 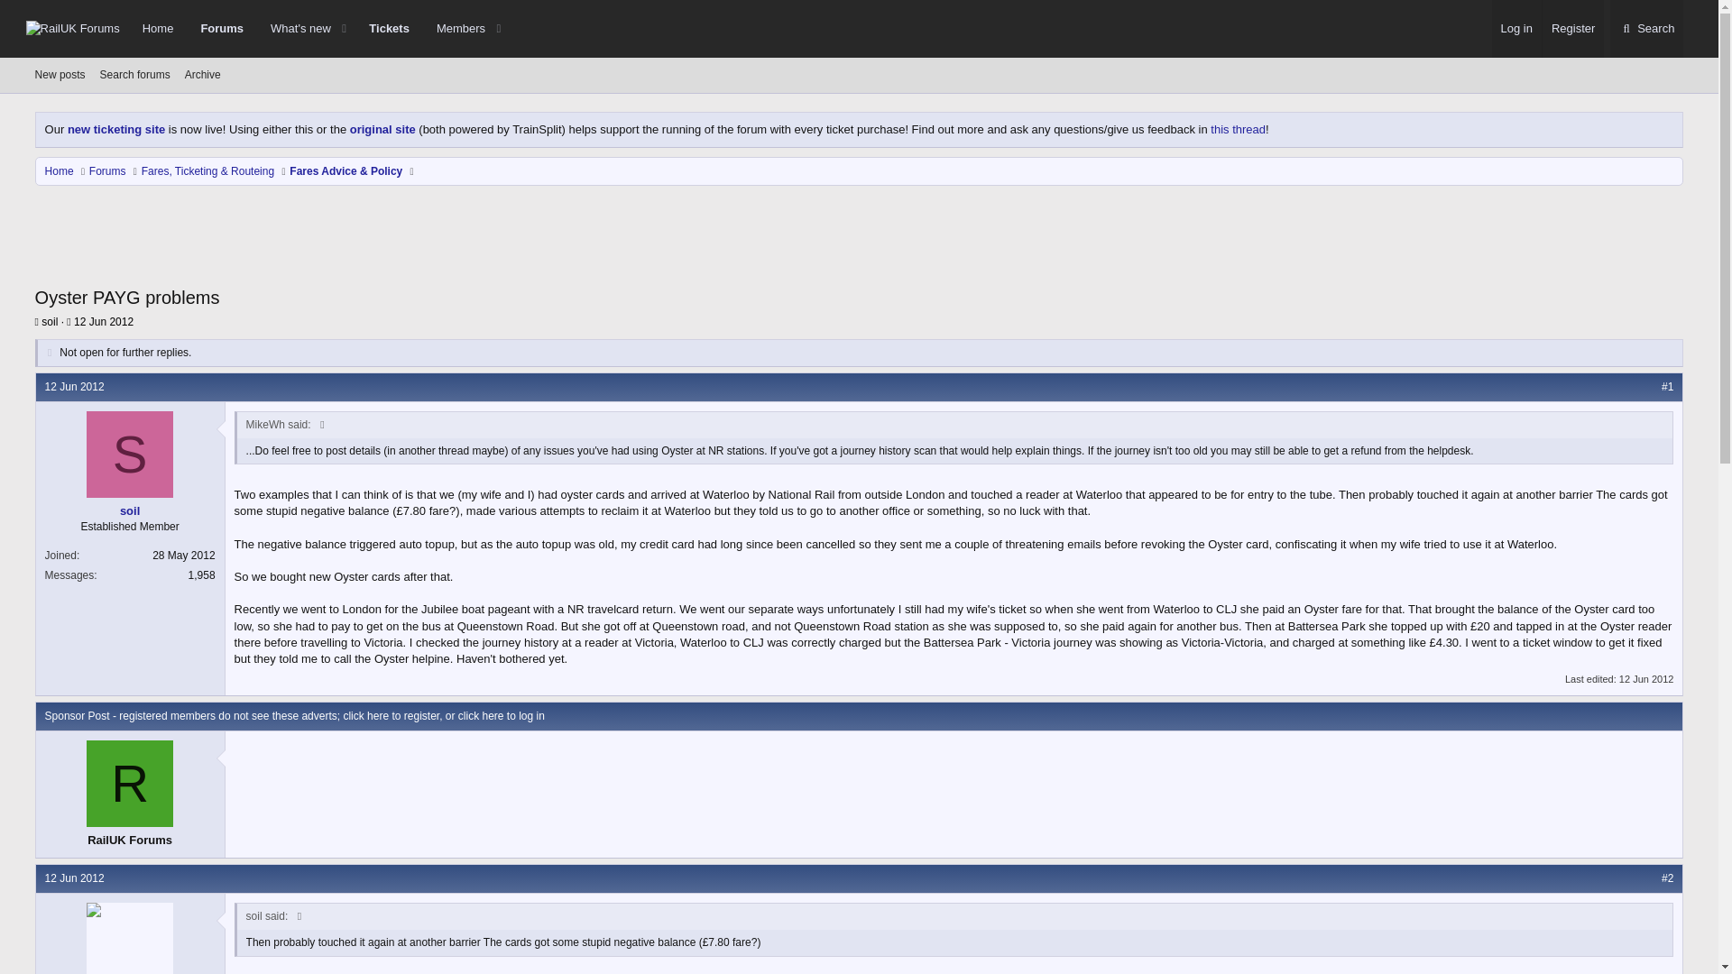 What do you see at coordinates (103, 321) in the screenshot?
I see `12 Jun 2012 at 03:06` at bounding box center [103, 321].